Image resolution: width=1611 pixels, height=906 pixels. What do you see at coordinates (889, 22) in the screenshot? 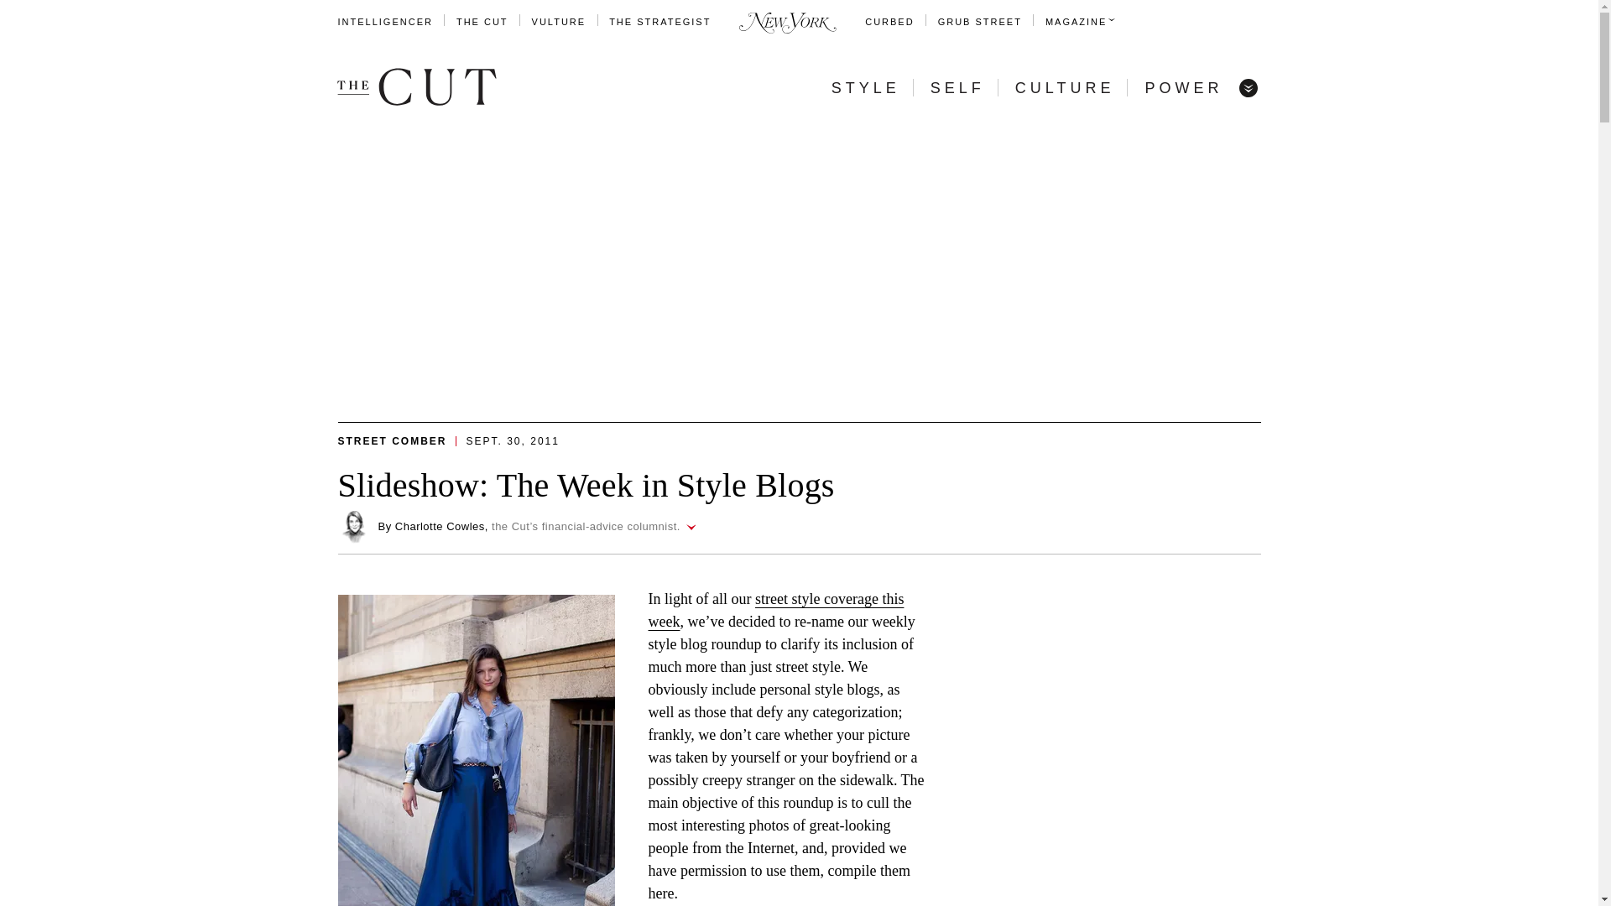
I see `CURBED` at bounding box center [889, 22].